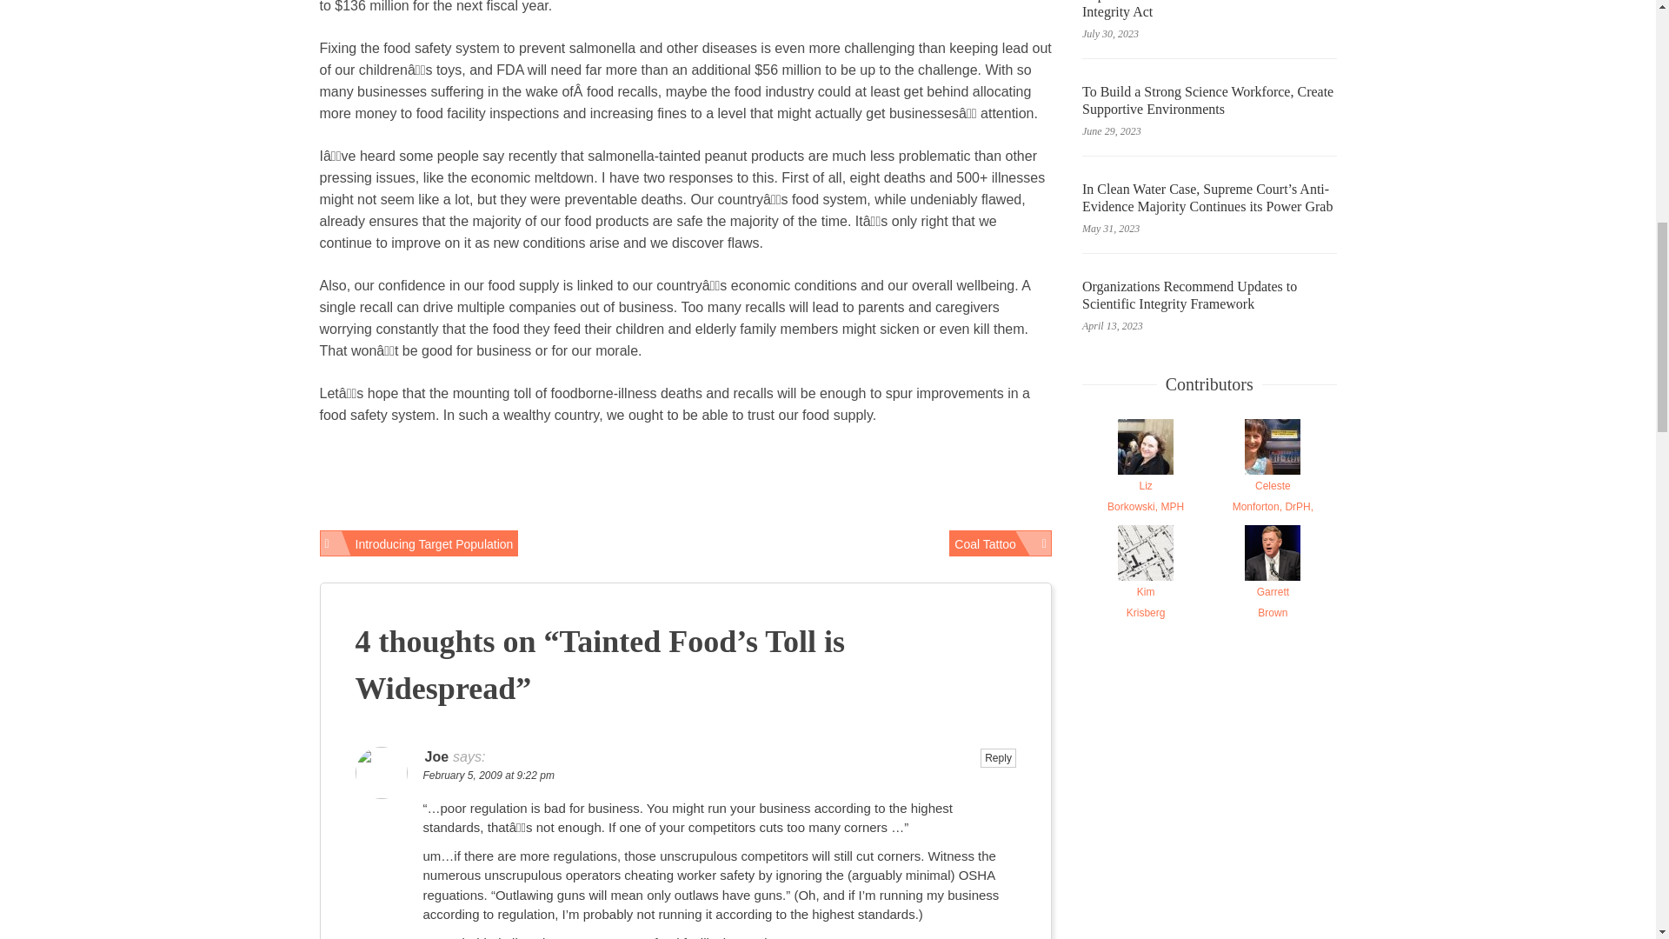 The width and height of the screenshot is (1669, 939). What do you see at coordinates (1273, 496) in the screenshot?
I see `Rep. Tonko Reintroduces the Scientific Integrity Act` at bounding box center [1273, 496].